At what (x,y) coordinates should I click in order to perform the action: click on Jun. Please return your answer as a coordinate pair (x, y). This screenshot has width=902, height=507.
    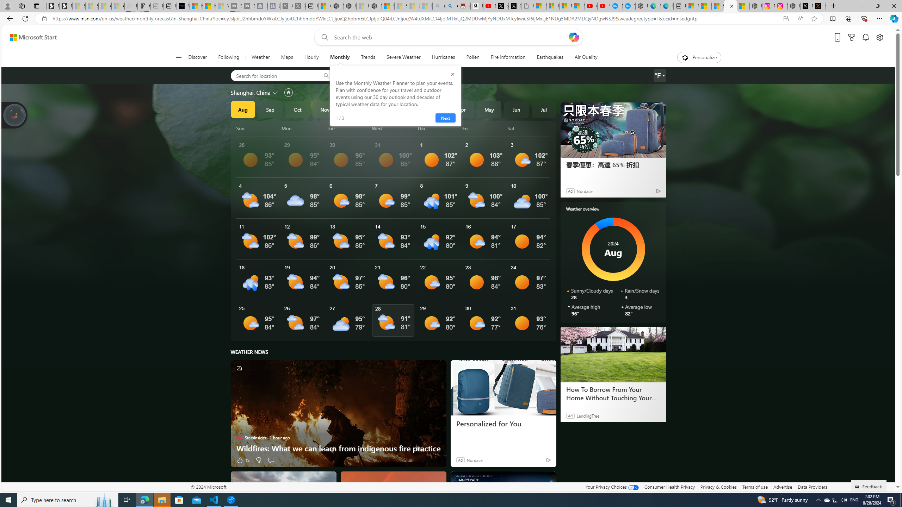
    Looking at the image, I should click on (517, 109).